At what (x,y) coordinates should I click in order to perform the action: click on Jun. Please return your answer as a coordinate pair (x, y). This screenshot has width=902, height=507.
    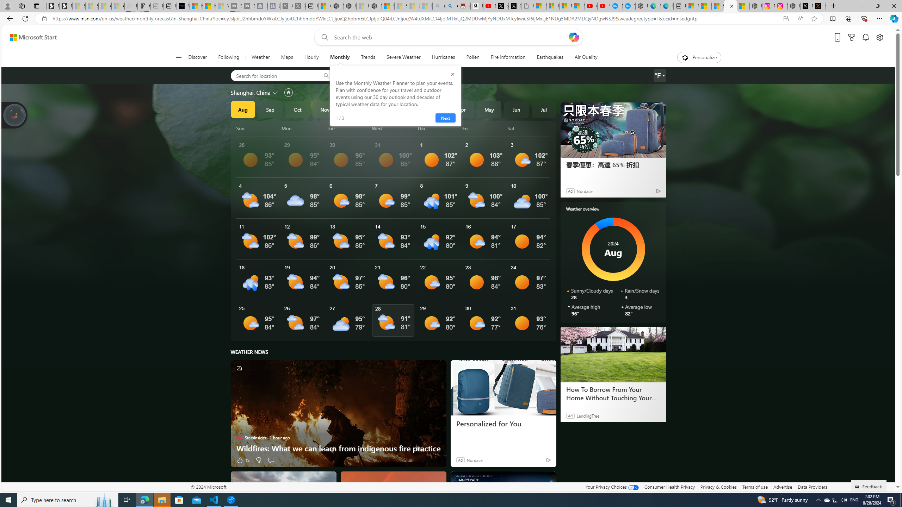
    Looking at the image, I should click on (517, 109).